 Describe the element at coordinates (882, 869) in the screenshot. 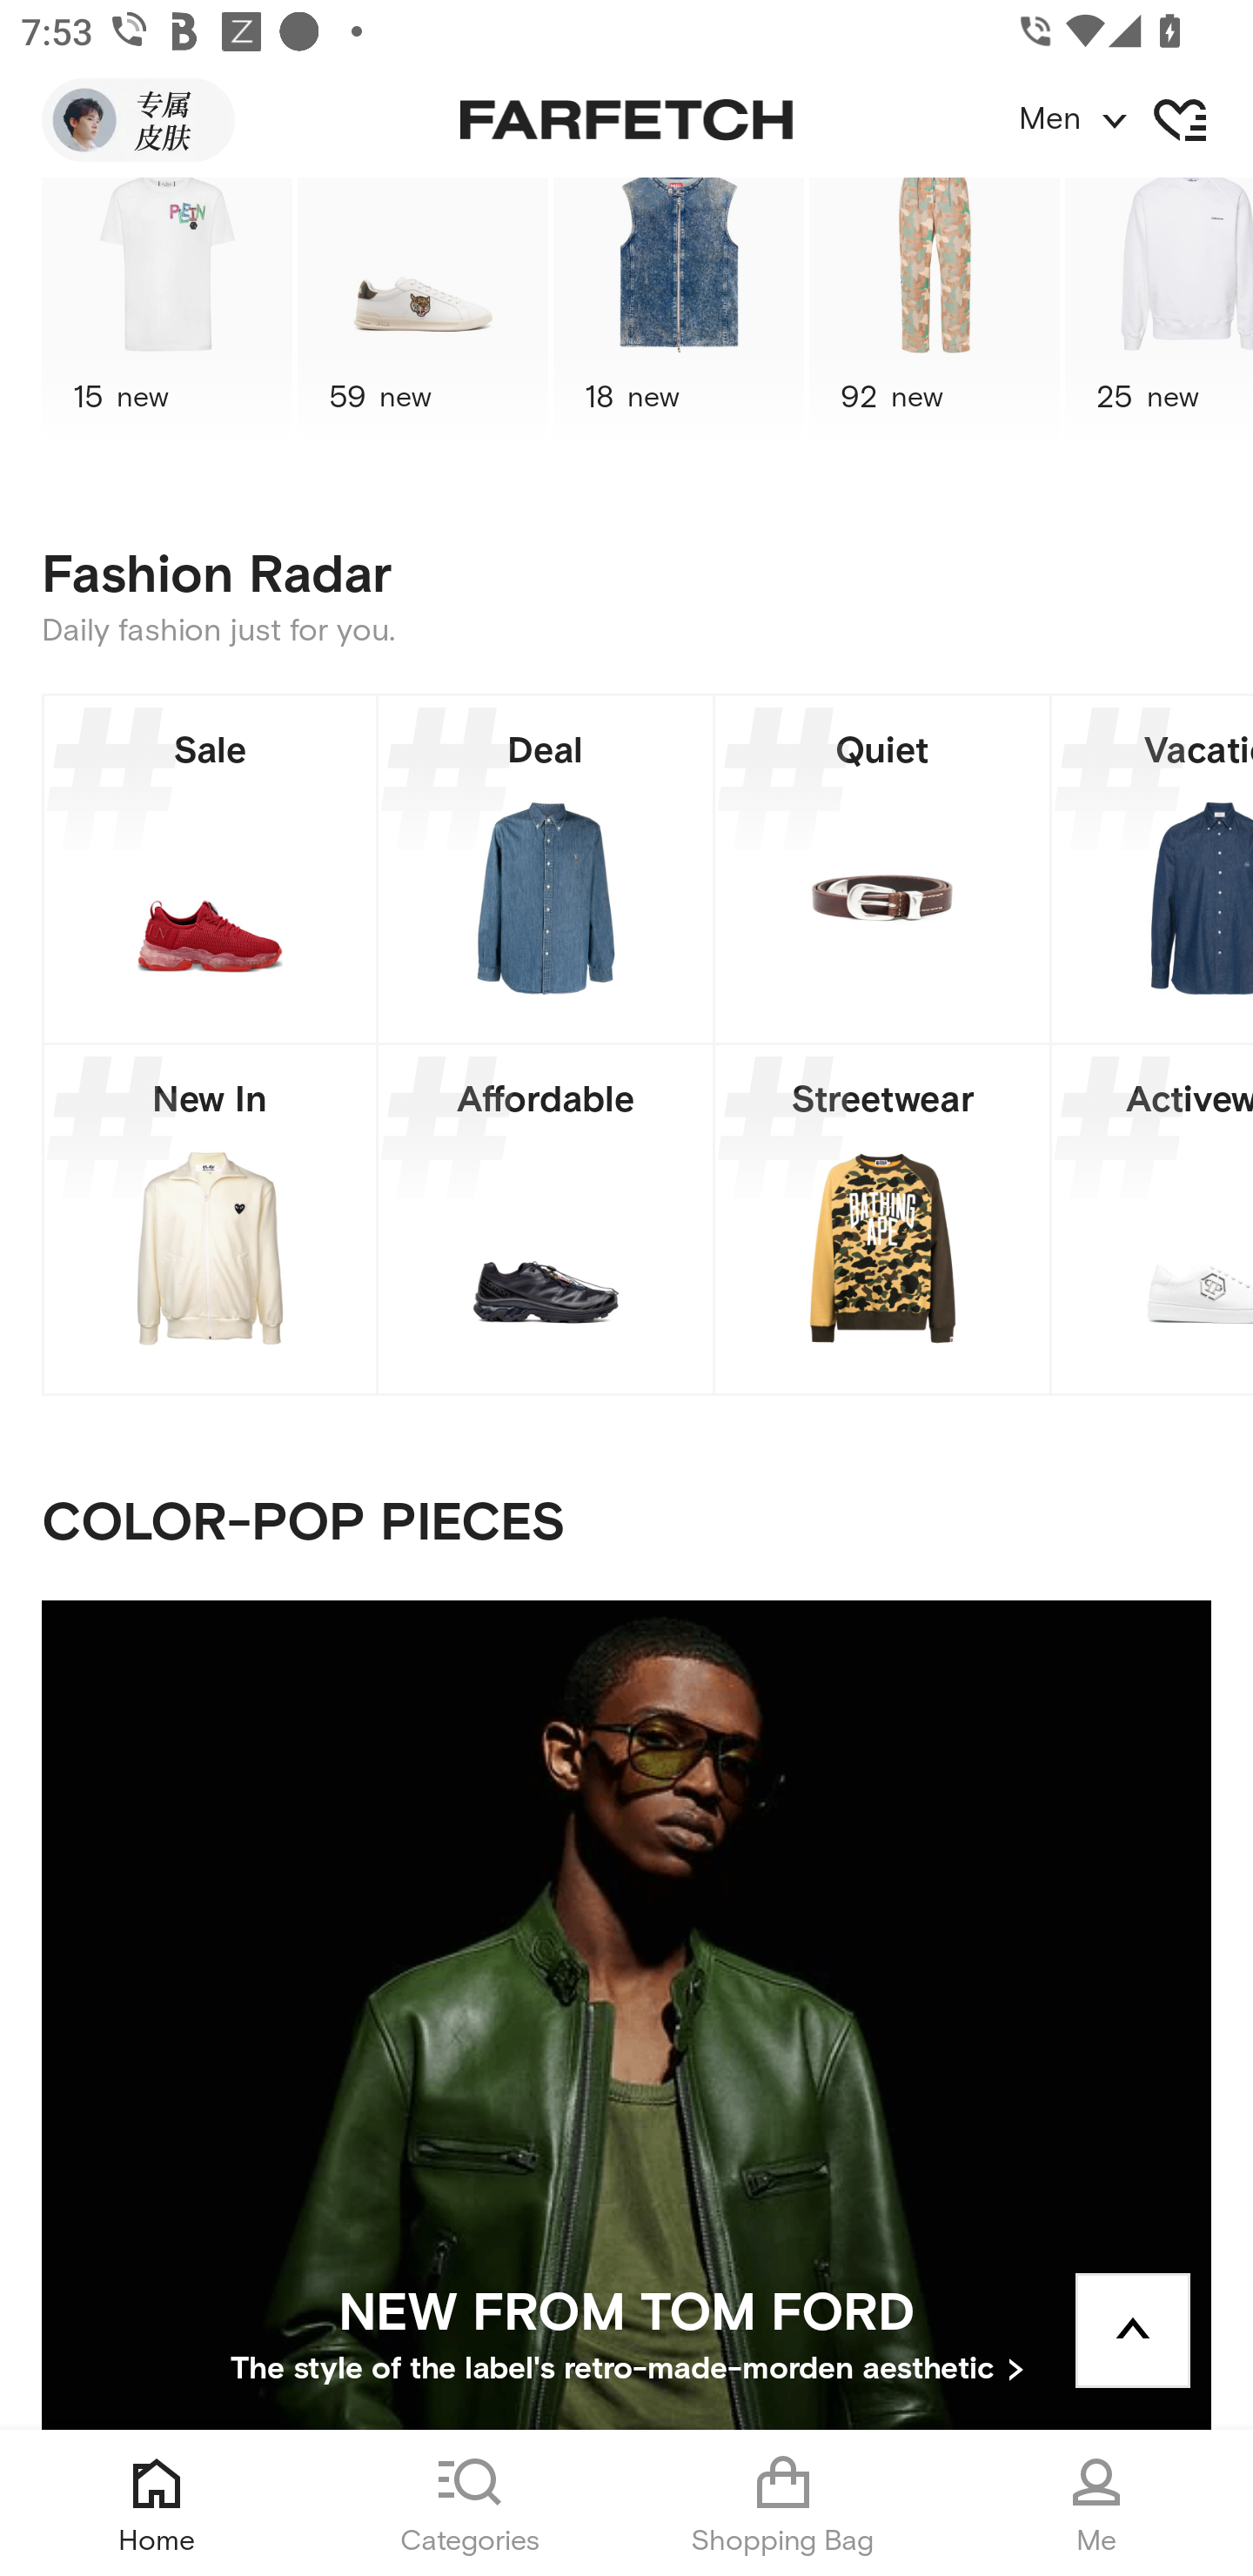

I see `Quiet` at that location.